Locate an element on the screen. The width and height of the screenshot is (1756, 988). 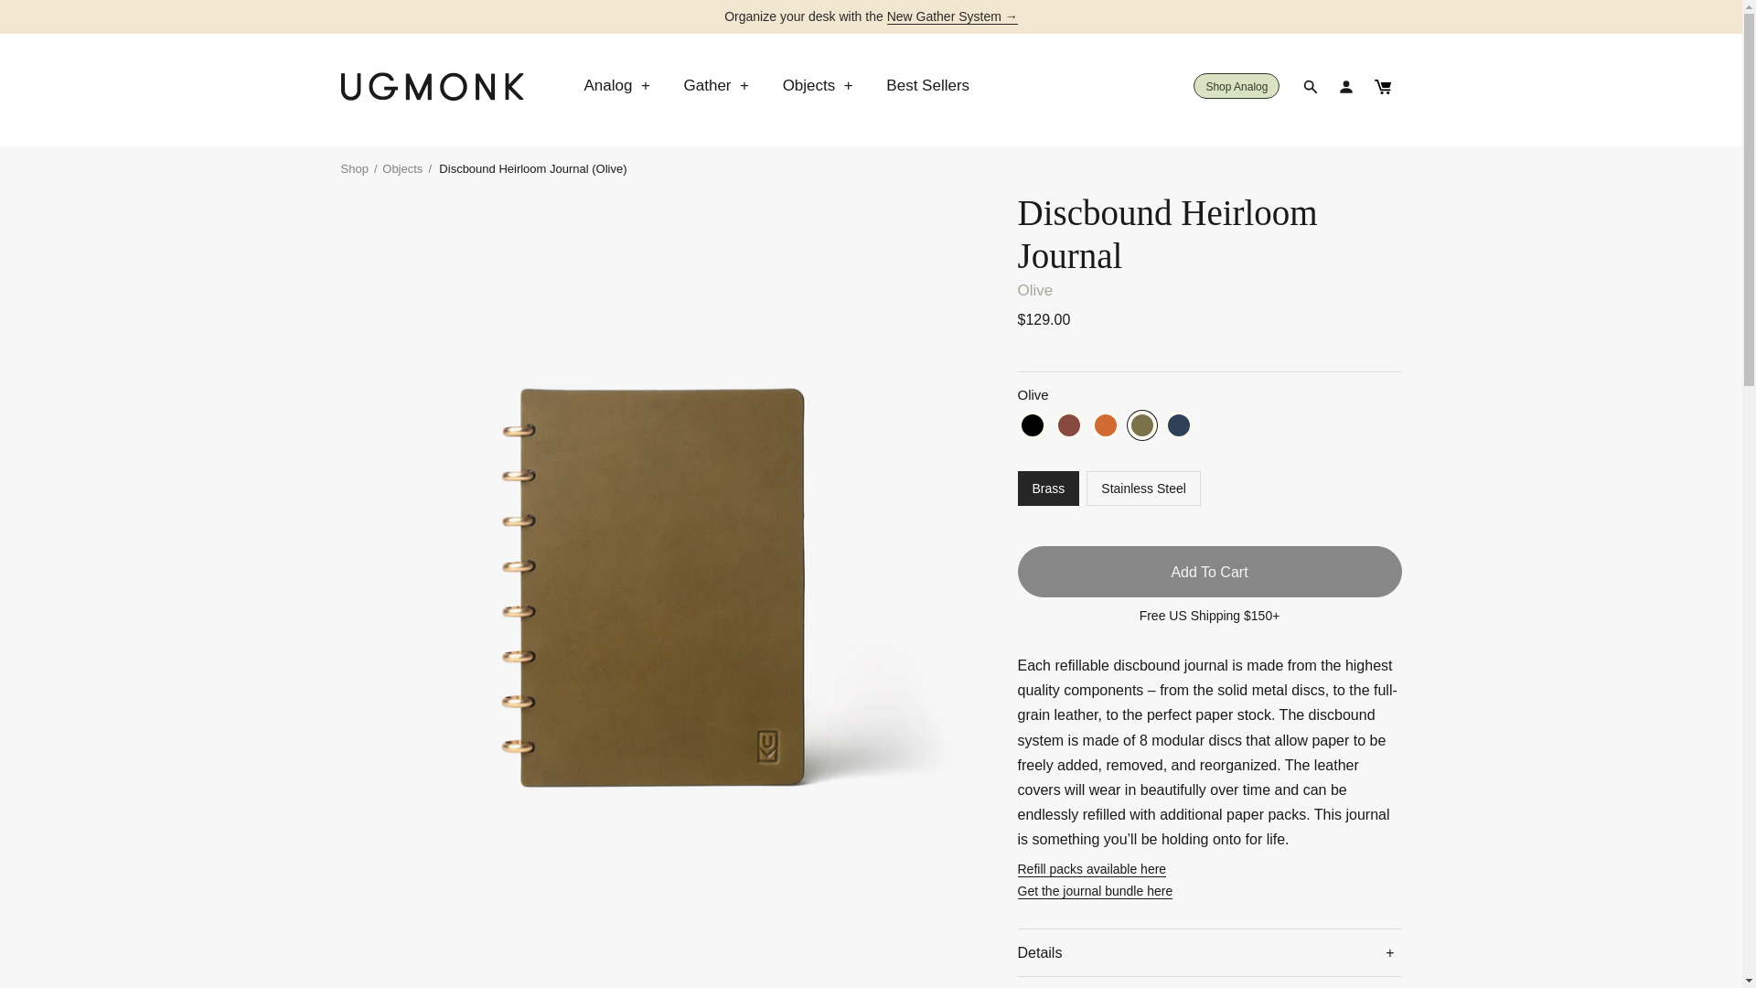
Objects is located at coordinates (820, 86).